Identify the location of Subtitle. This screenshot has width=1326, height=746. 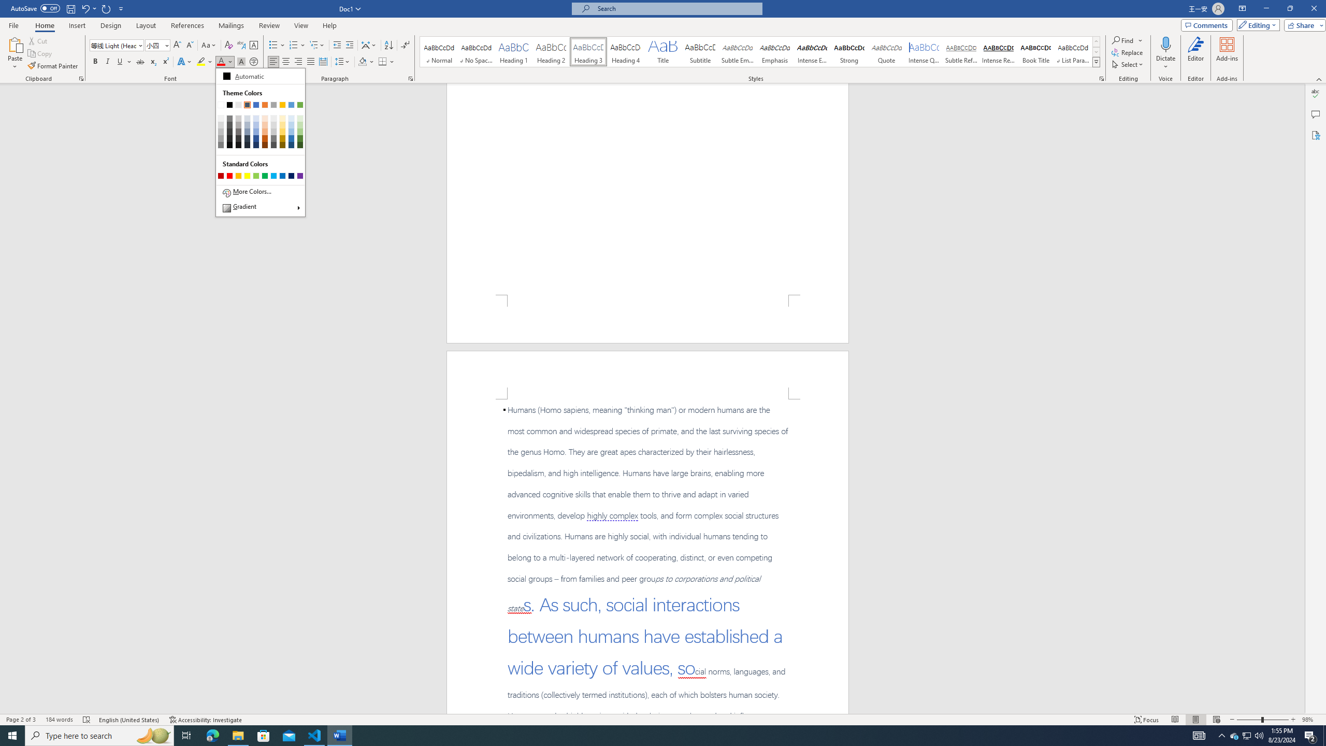
(1247, 736).